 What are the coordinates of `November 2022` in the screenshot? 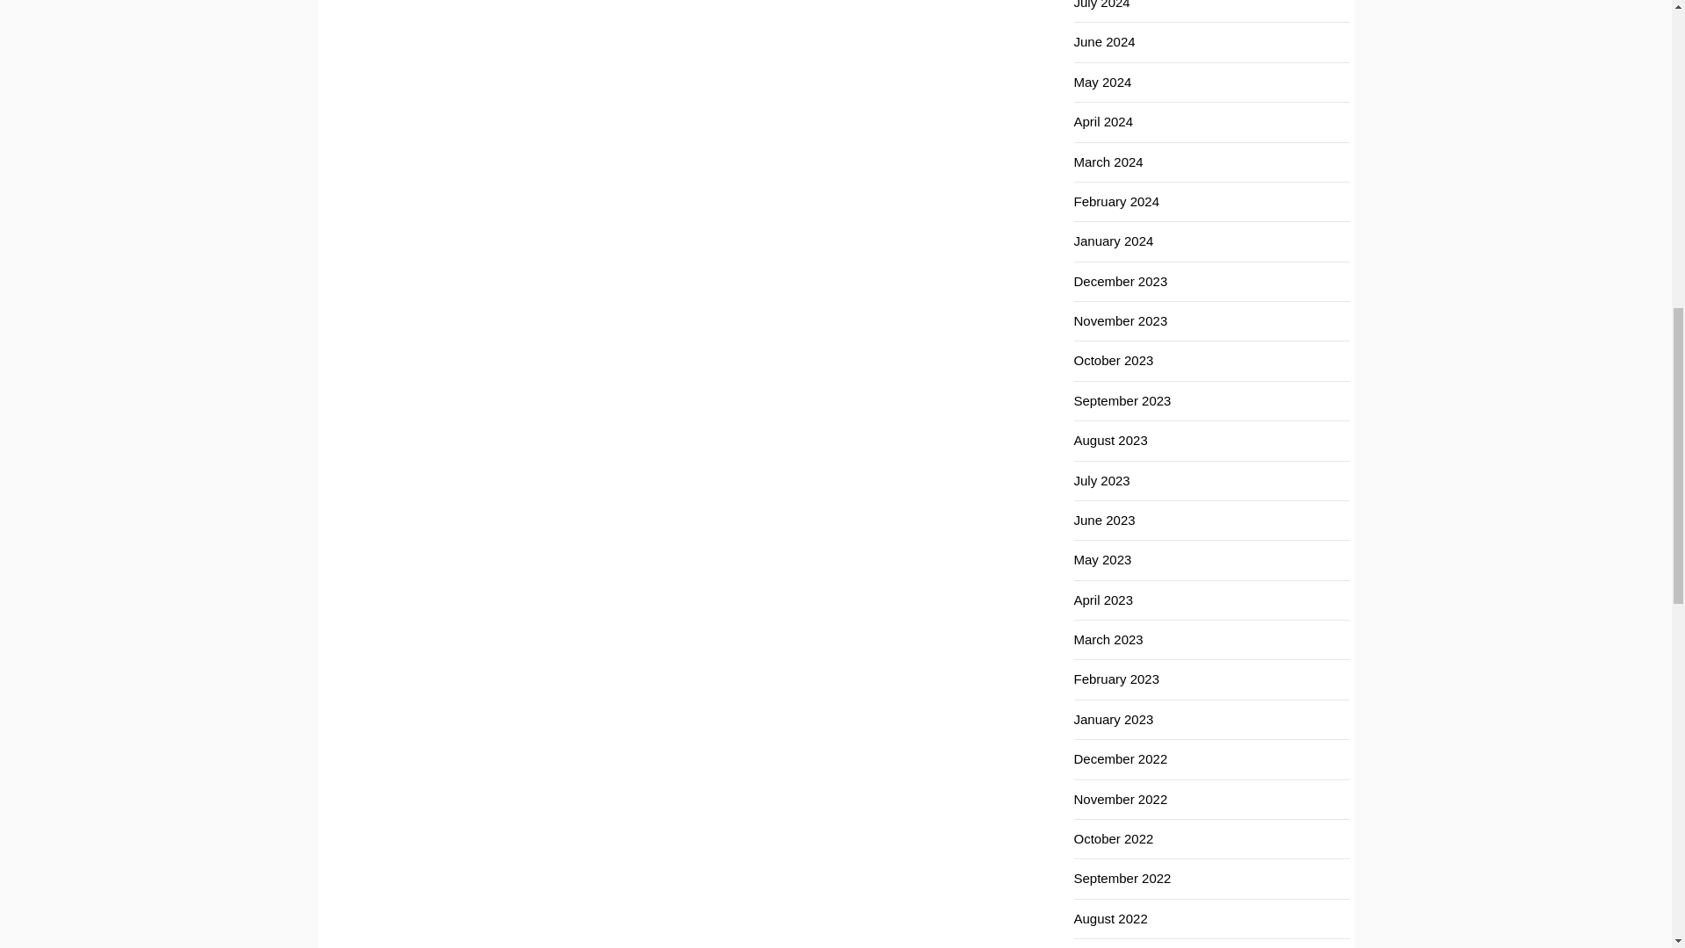 It's located at (1121, 799).